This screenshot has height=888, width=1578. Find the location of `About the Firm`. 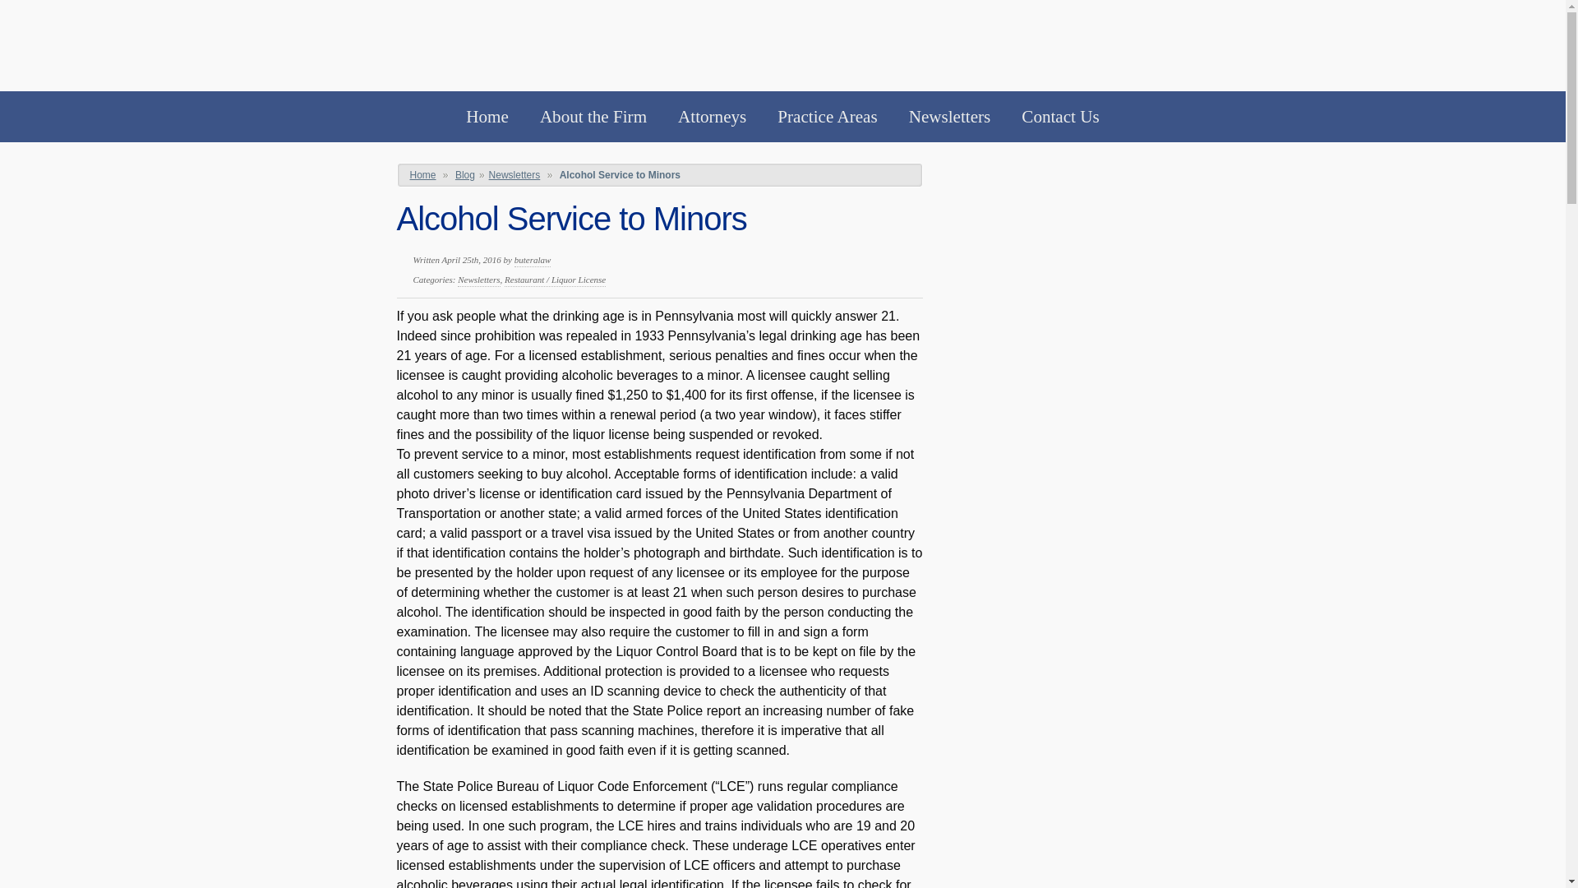

About the Firm is located at coordinates (593, 117).